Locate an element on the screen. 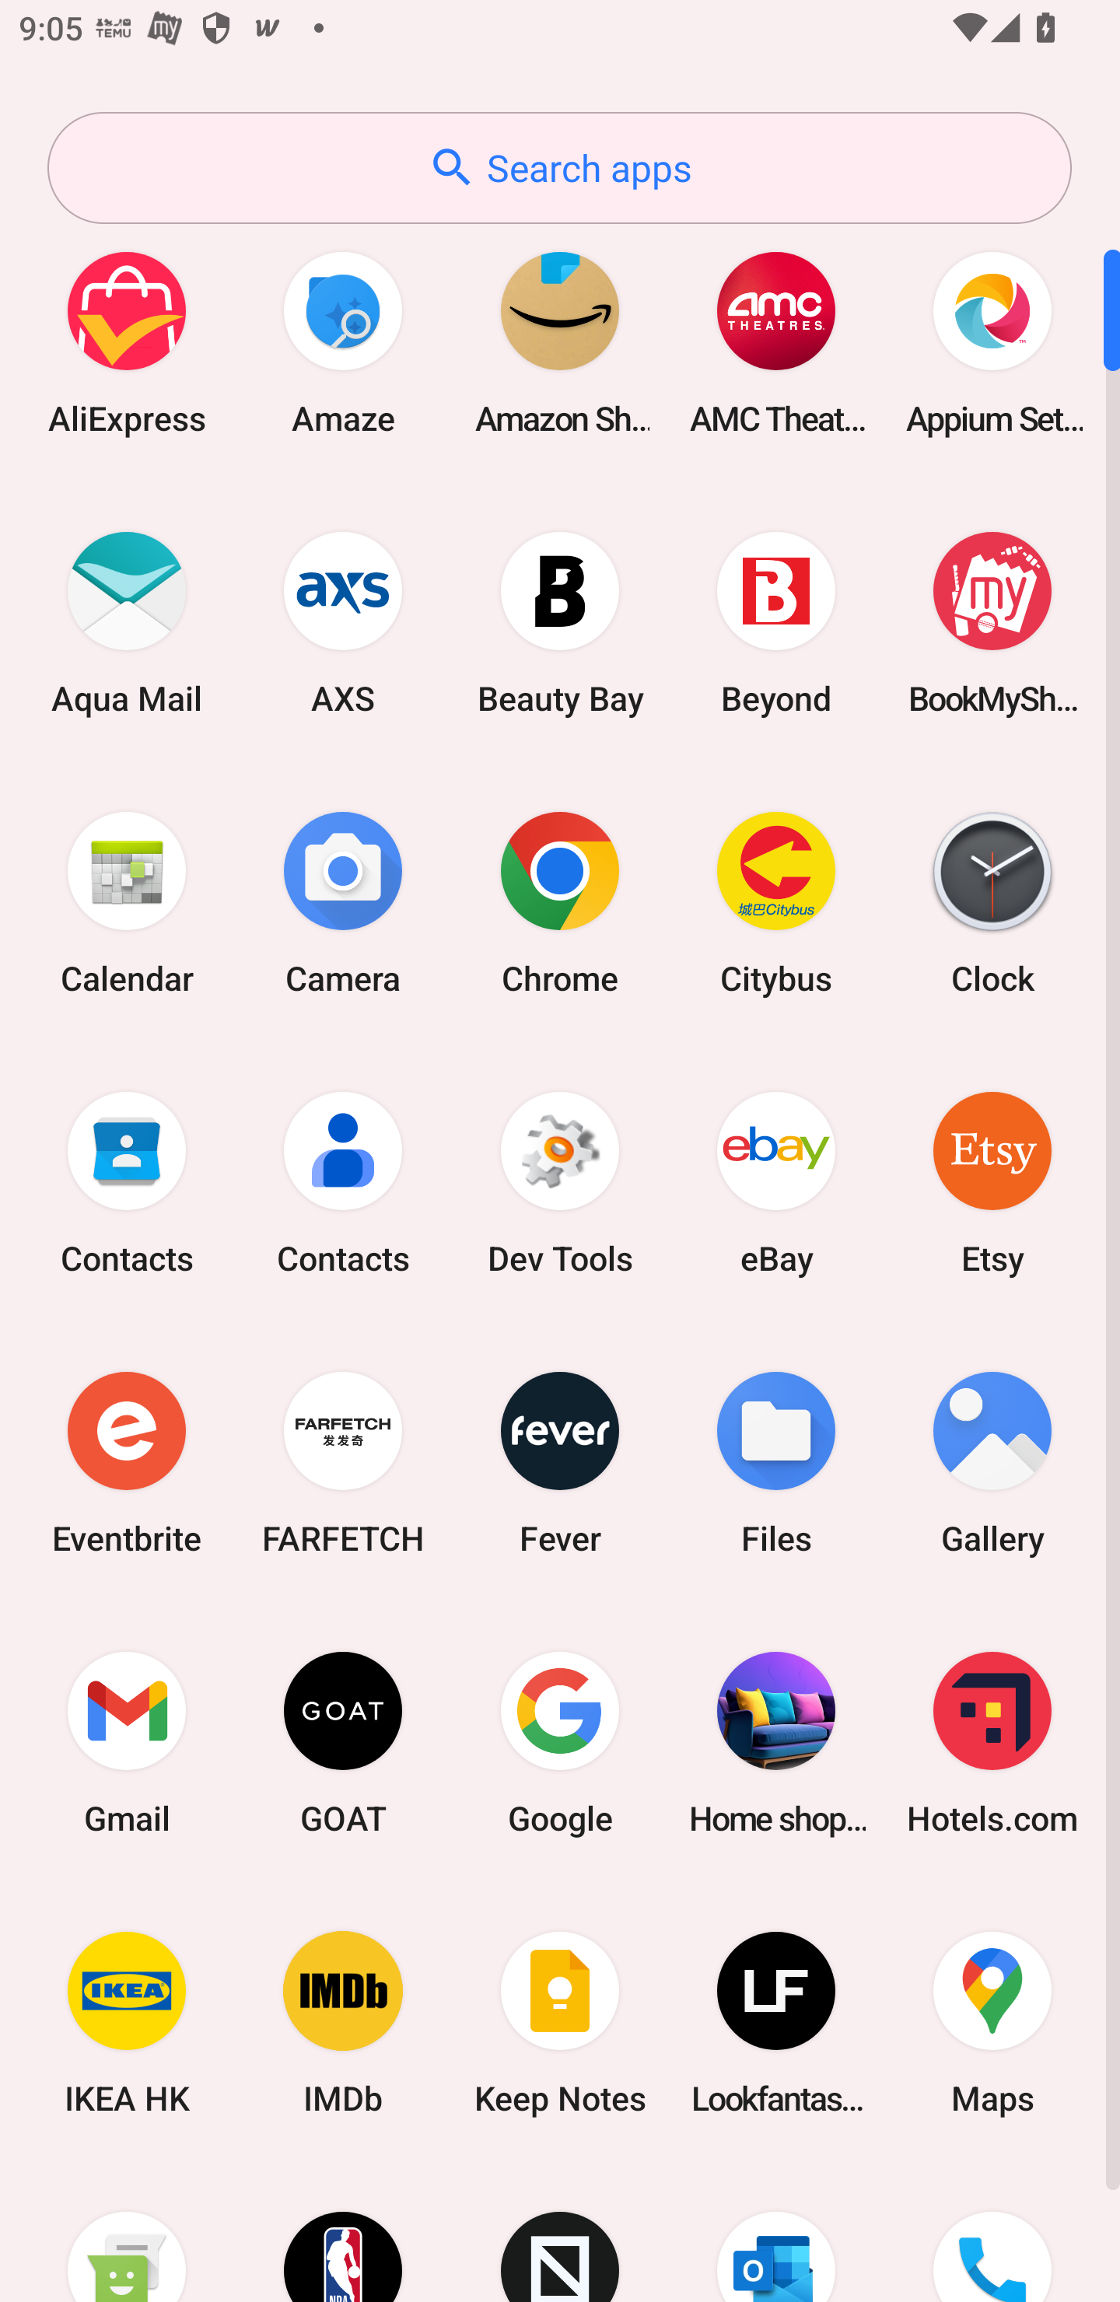 Image resolution: width=1120 pixels, height=2302 pixels. BookMyShow is located at coordinates (992, 622).